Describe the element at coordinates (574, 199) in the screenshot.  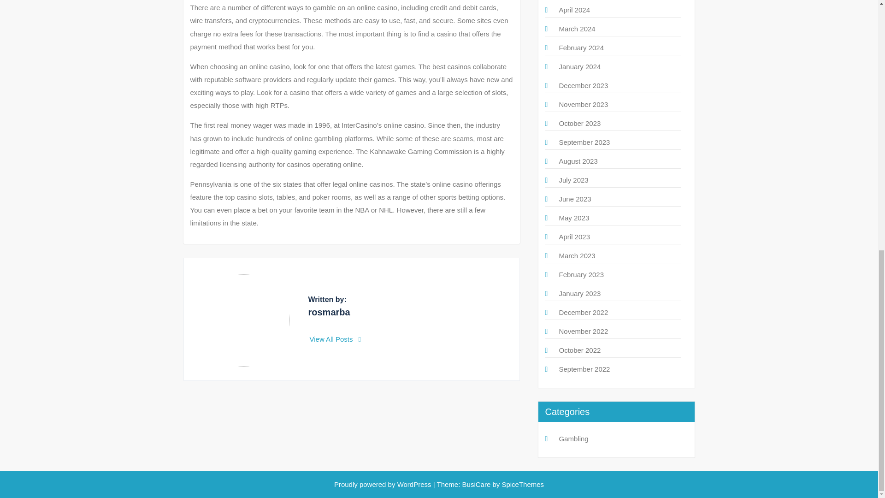
I see `June 2023` at that location.